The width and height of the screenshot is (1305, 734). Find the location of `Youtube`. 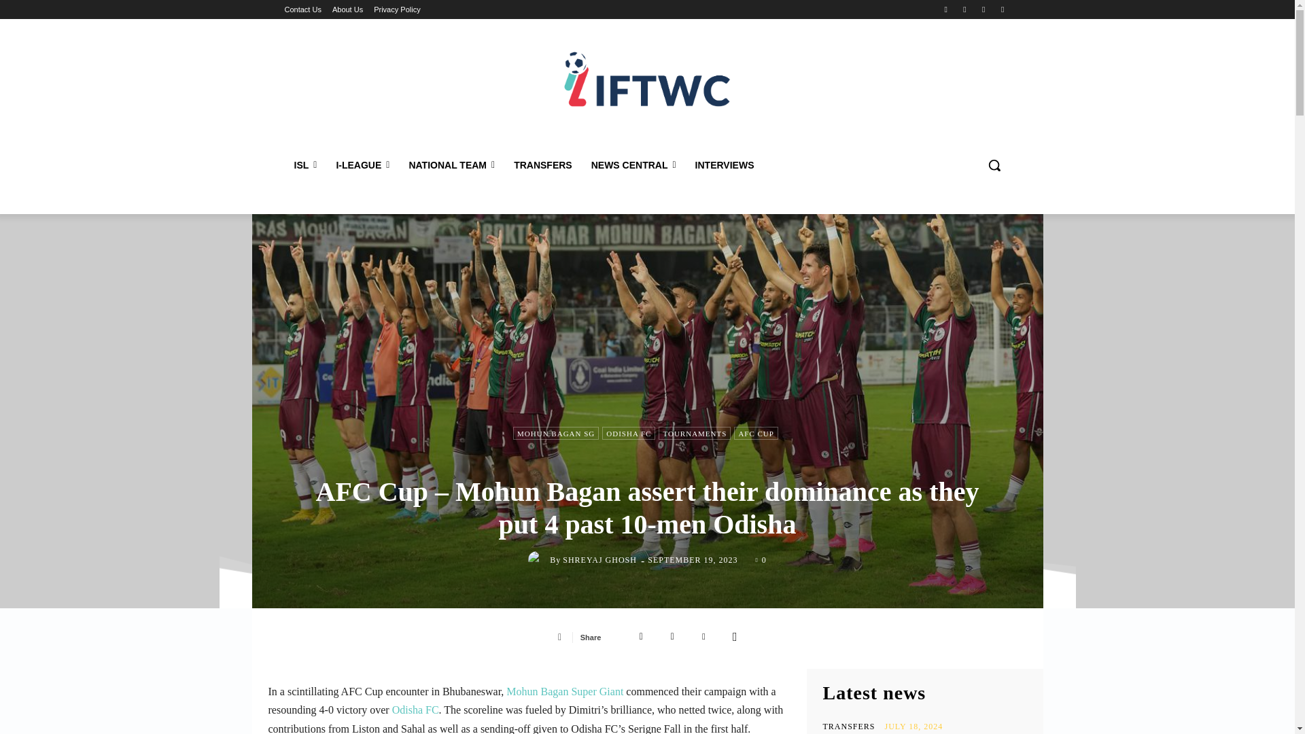

Youtube is located at coordinates (1002, 9).